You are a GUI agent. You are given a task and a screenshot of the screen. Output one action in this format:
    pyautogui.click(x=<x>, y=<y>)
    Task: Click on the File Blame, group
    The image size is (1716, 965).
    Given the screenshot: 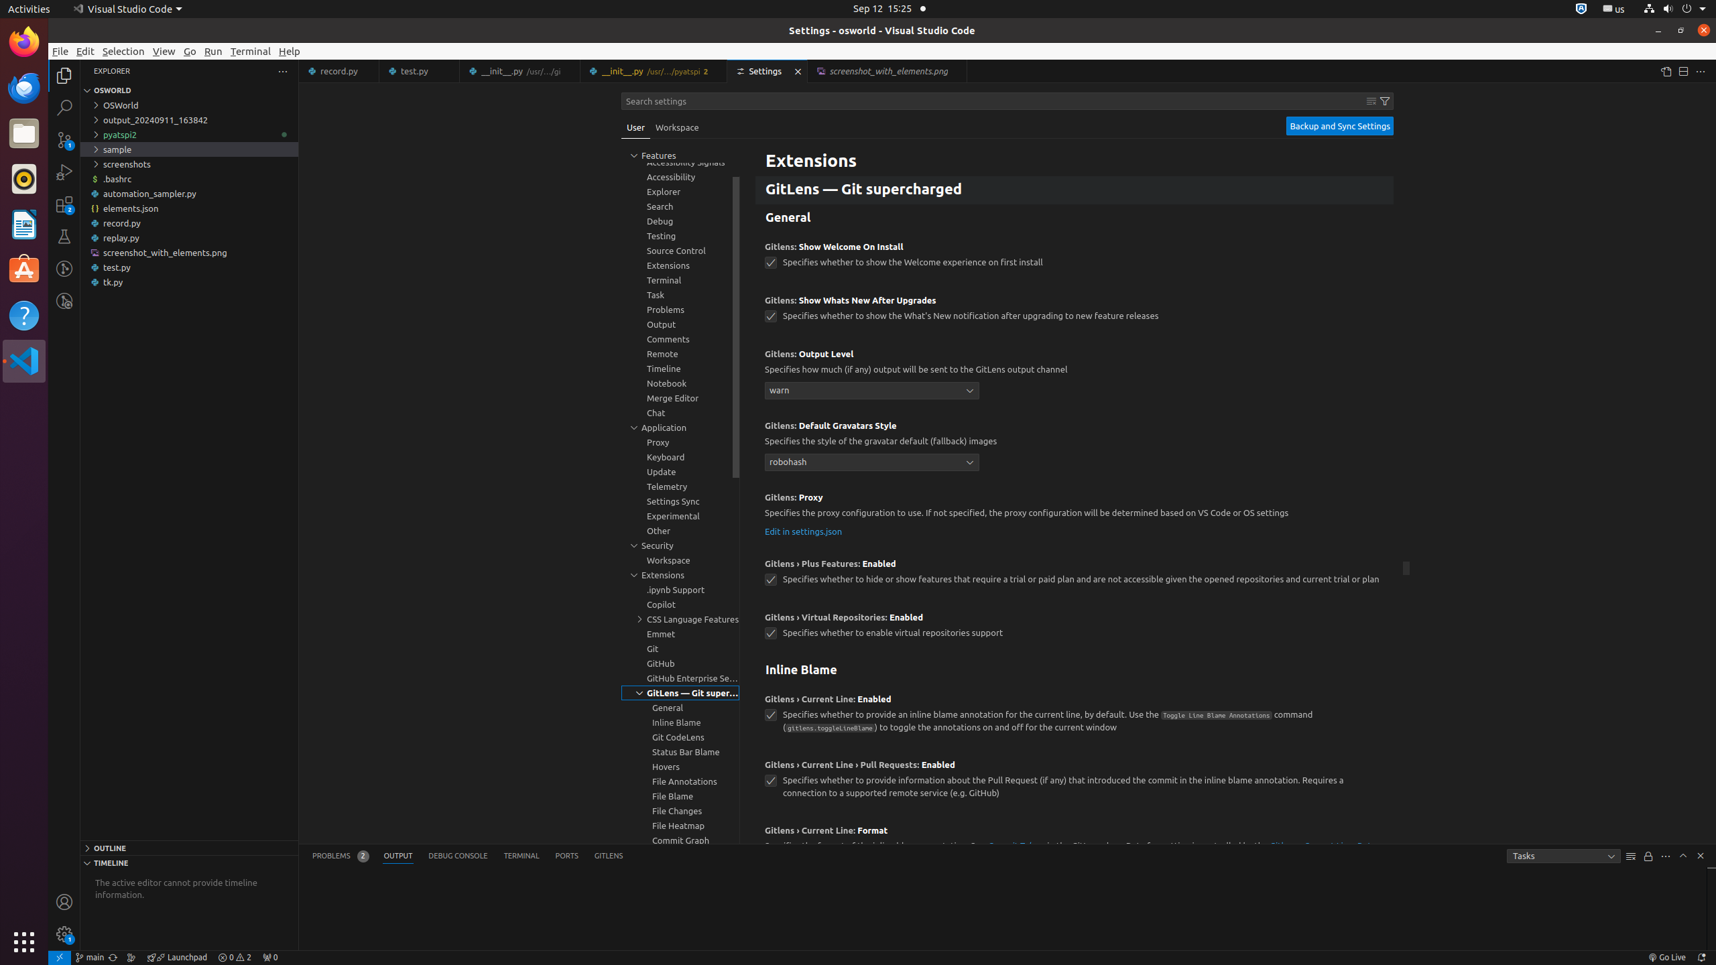 What is the action you would take?
    pyautogui.click(x=680, y=796)
    